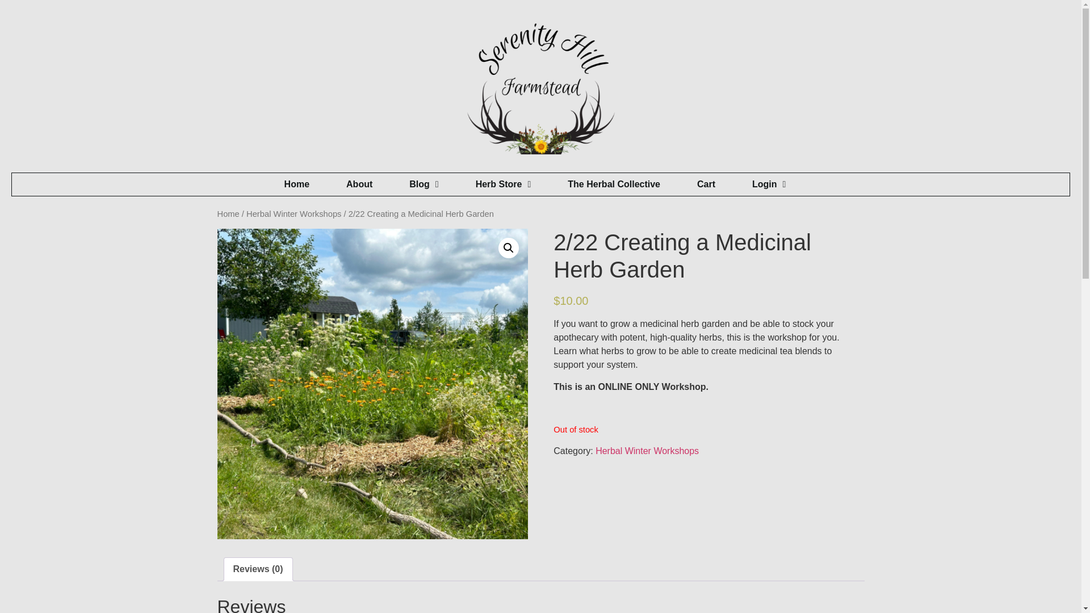 The height and width of the screenshot is (613, 1090). Describe the element at coordinates (359, 184) in the screenshot. I see `About` at that location.